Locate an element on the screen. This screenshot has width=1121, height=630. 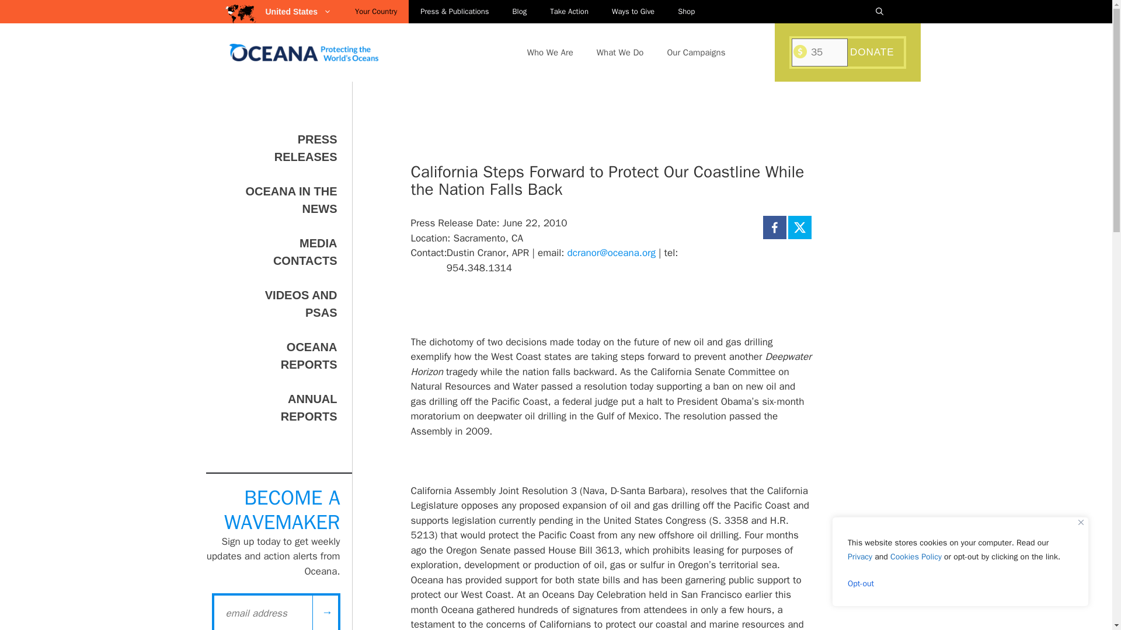
What We Do is located at coordinates (620, 52).